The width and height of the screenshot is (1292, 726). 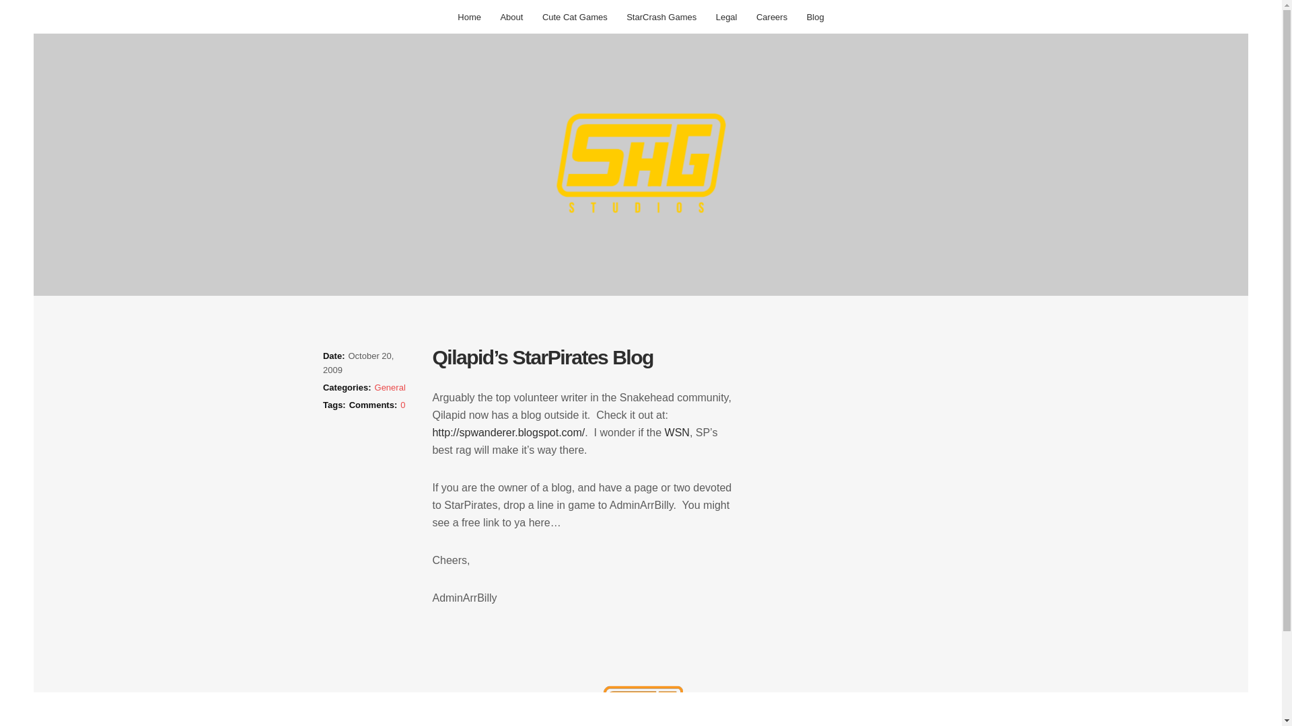 What do you see at coordinates (575, 17) in the screenshot?
I see `Cute Cat Games` at bounding box center [575, 17].